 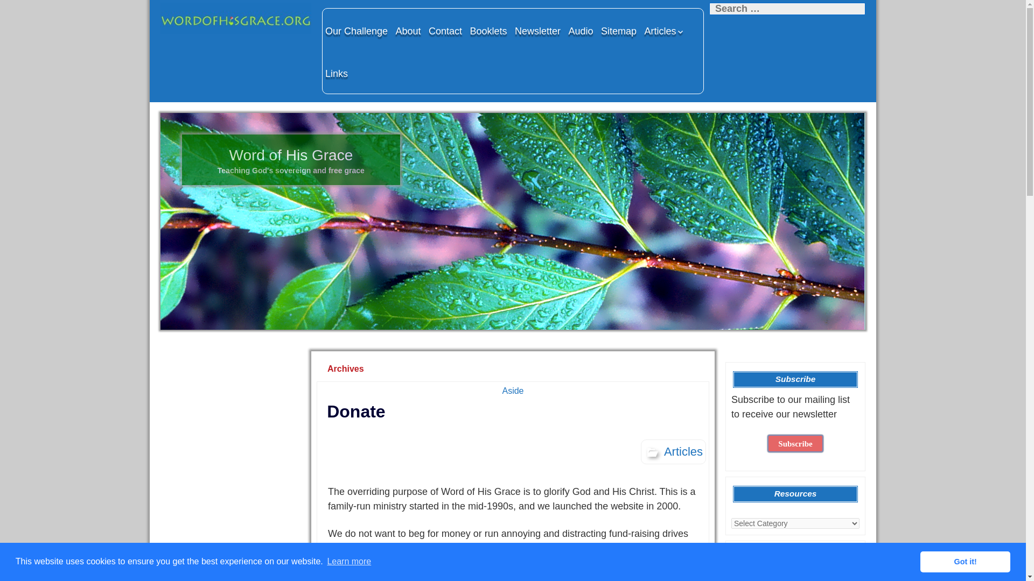 I want to click on Audio, so click(x=581, y=31).